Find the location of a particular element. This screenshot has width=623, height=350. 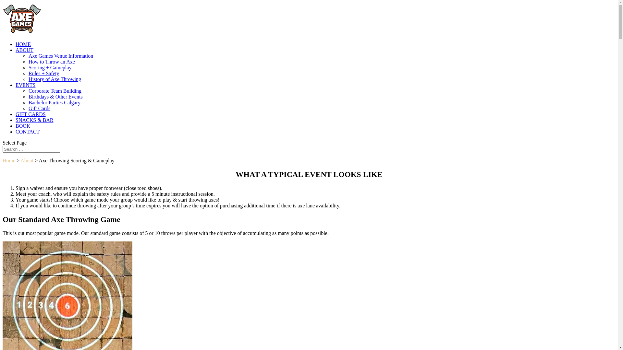

ABOUT is located at coordinates (25, 50).